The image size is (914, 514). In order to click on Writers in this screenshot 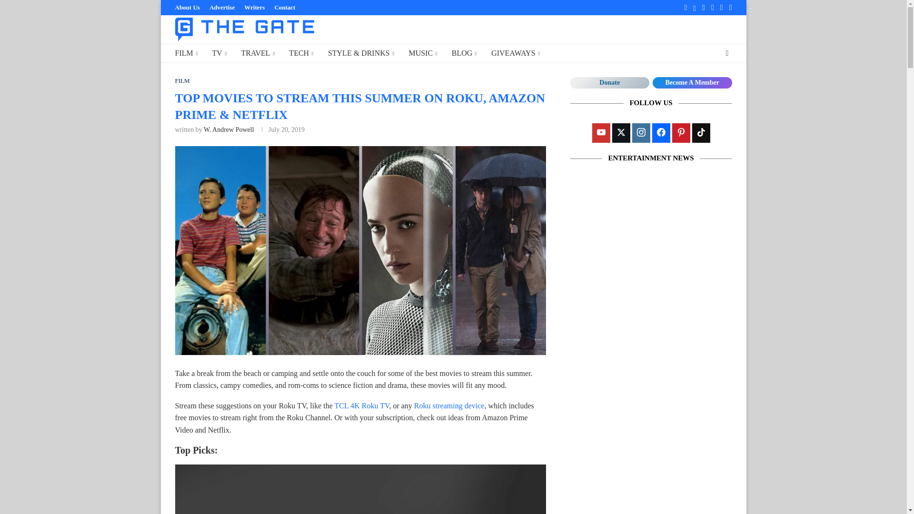, I will do `click(254, 8)`.